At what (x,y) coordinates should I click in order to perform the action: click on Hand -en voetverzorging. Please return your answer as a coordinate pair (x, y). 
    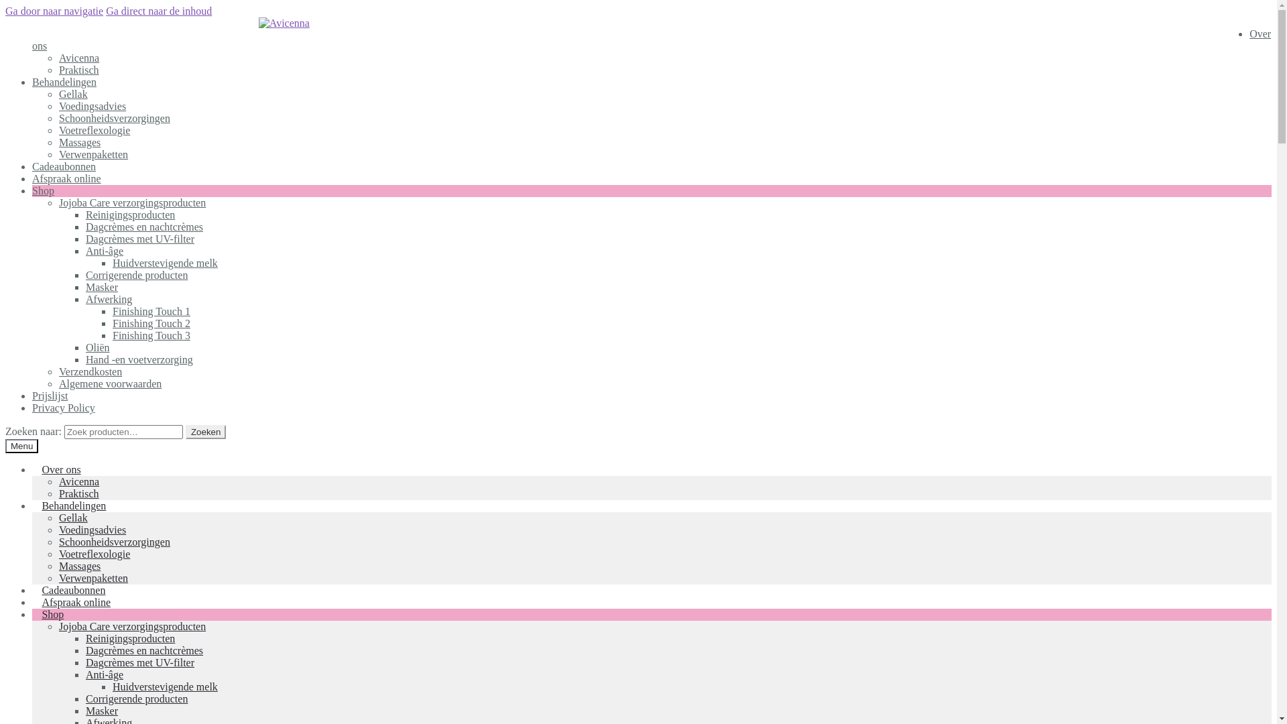
    Looking at the image, I should click on (139, 359).